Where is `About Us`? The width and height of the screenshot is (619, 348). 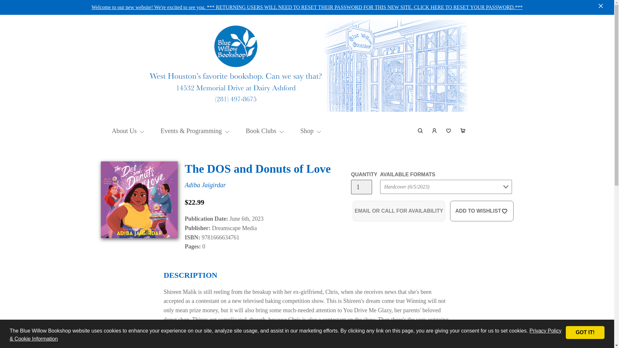
About Us is located at coordinates (124, 131).